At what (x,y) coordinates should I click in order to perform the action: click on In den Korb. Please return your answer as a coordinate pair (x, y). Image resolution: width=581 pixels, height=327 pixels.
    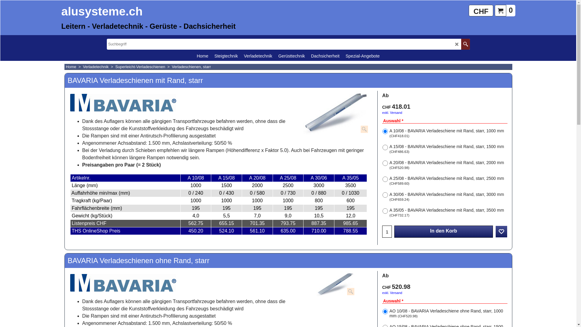
    Looking at the image, I should click on (444, 232).